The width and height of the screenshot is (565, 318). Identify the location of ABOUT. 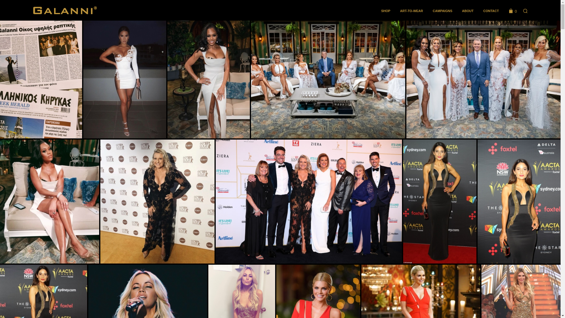
(468, 11).